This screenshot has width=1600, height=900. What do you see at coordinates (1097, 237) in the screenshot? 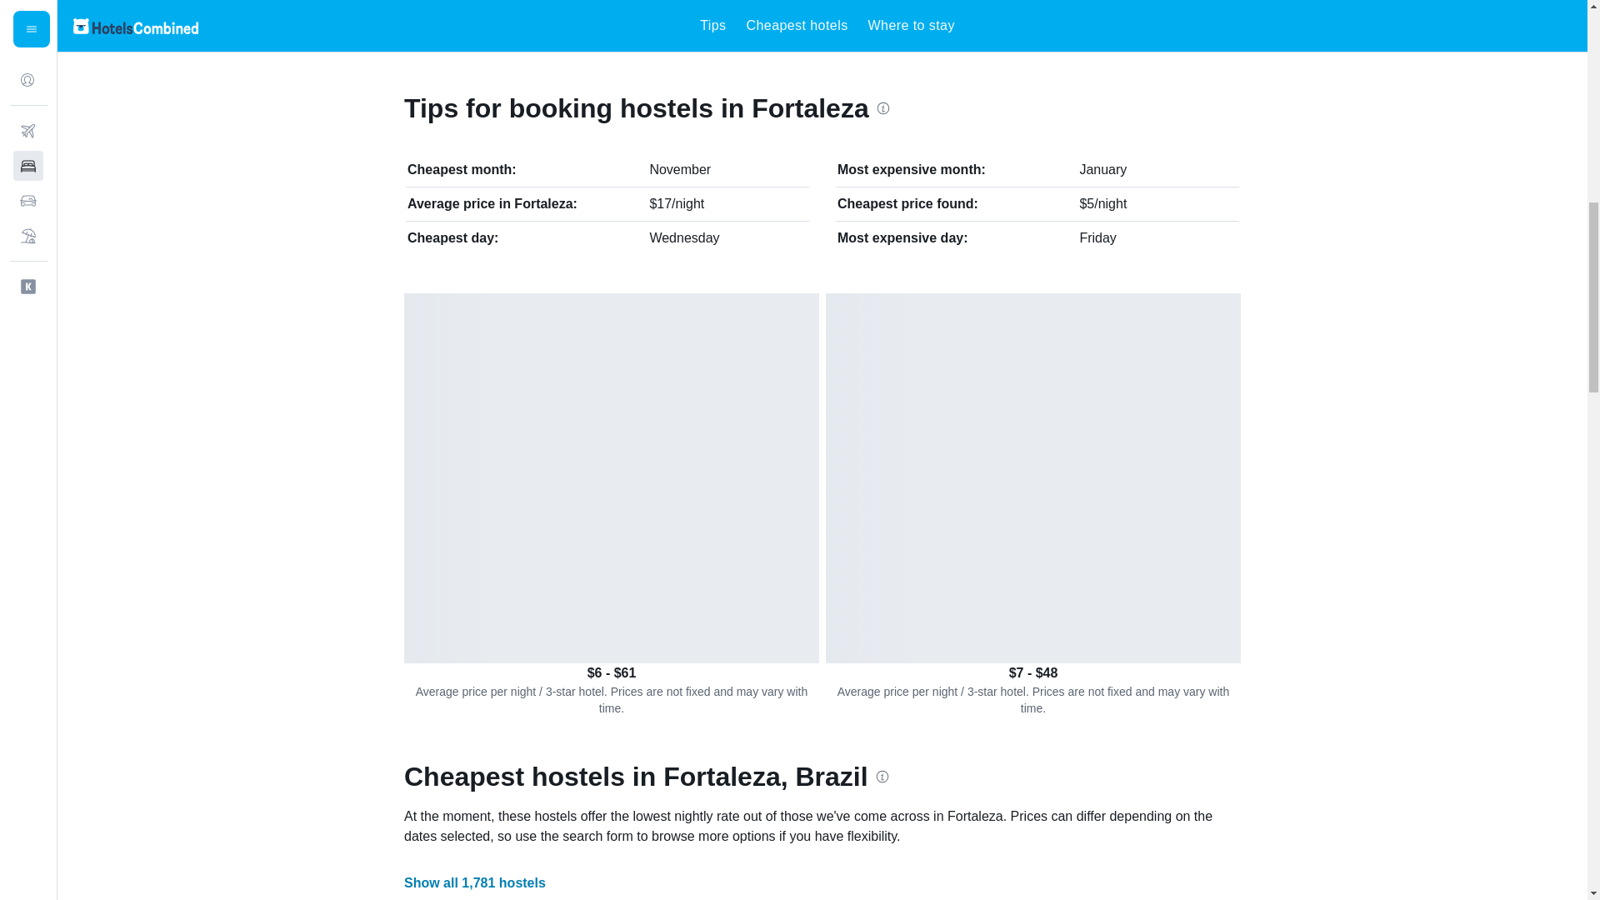
I see `Friday` at bounding box center [1097, 237].